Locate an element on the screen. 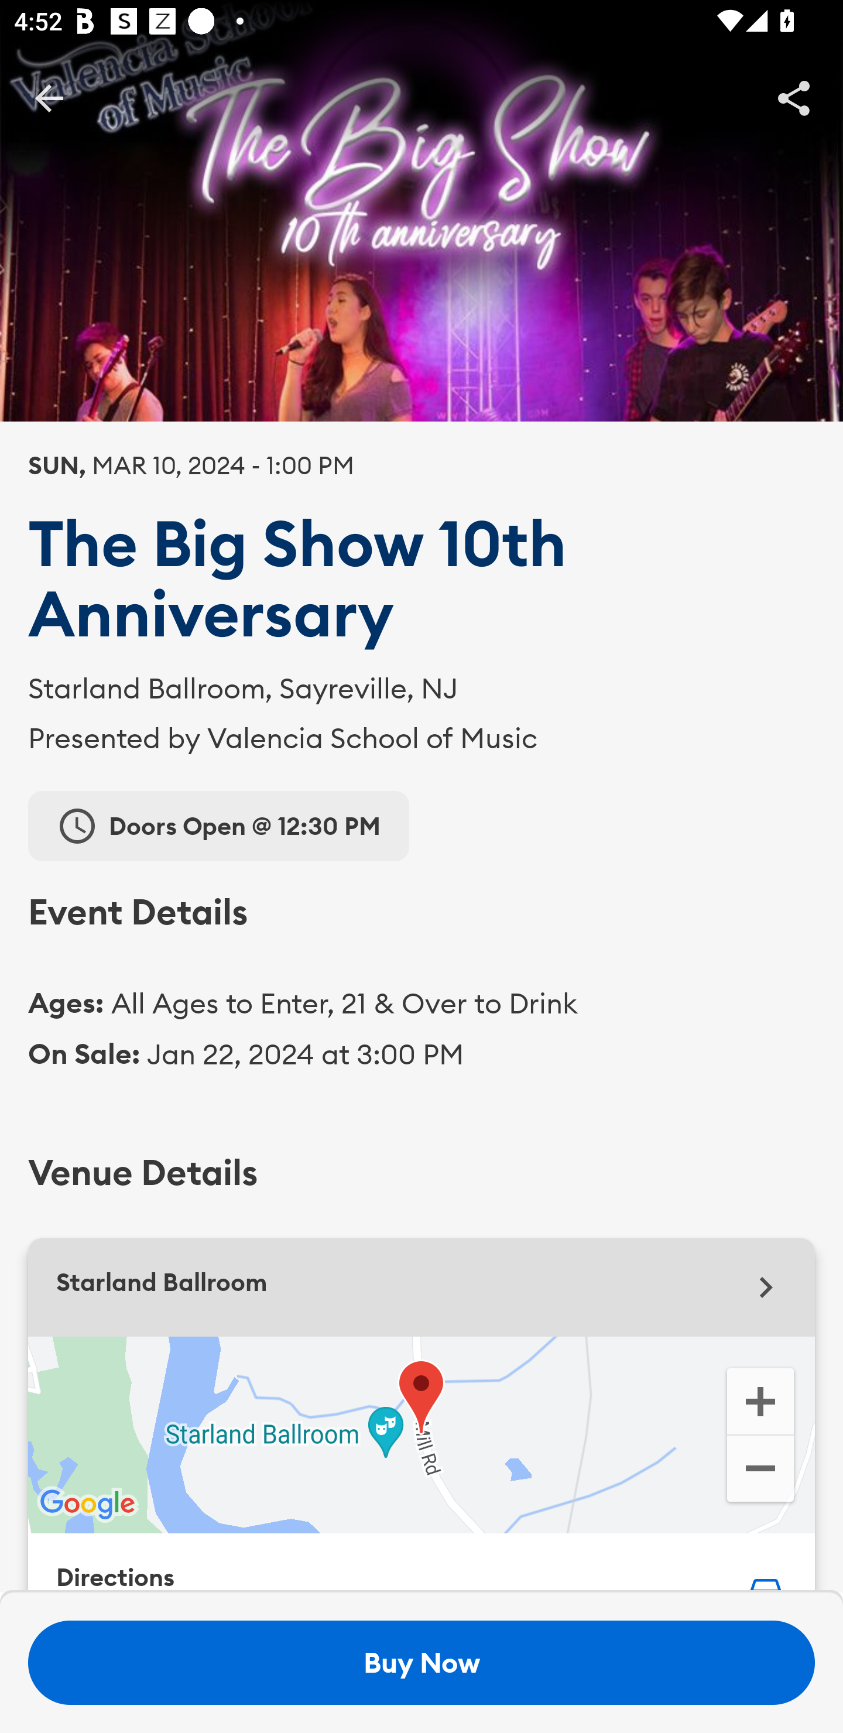 This screenshot has height=1733, width=843. Buy Now is located at coordinates (421, 1663).